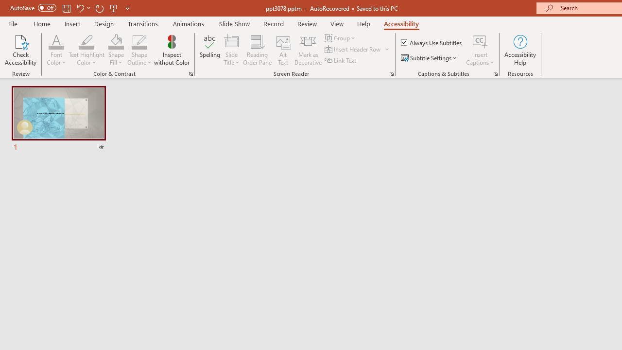 The image size is (622, 350). I want to click on Always Use Subtitles, so click(432, 43).